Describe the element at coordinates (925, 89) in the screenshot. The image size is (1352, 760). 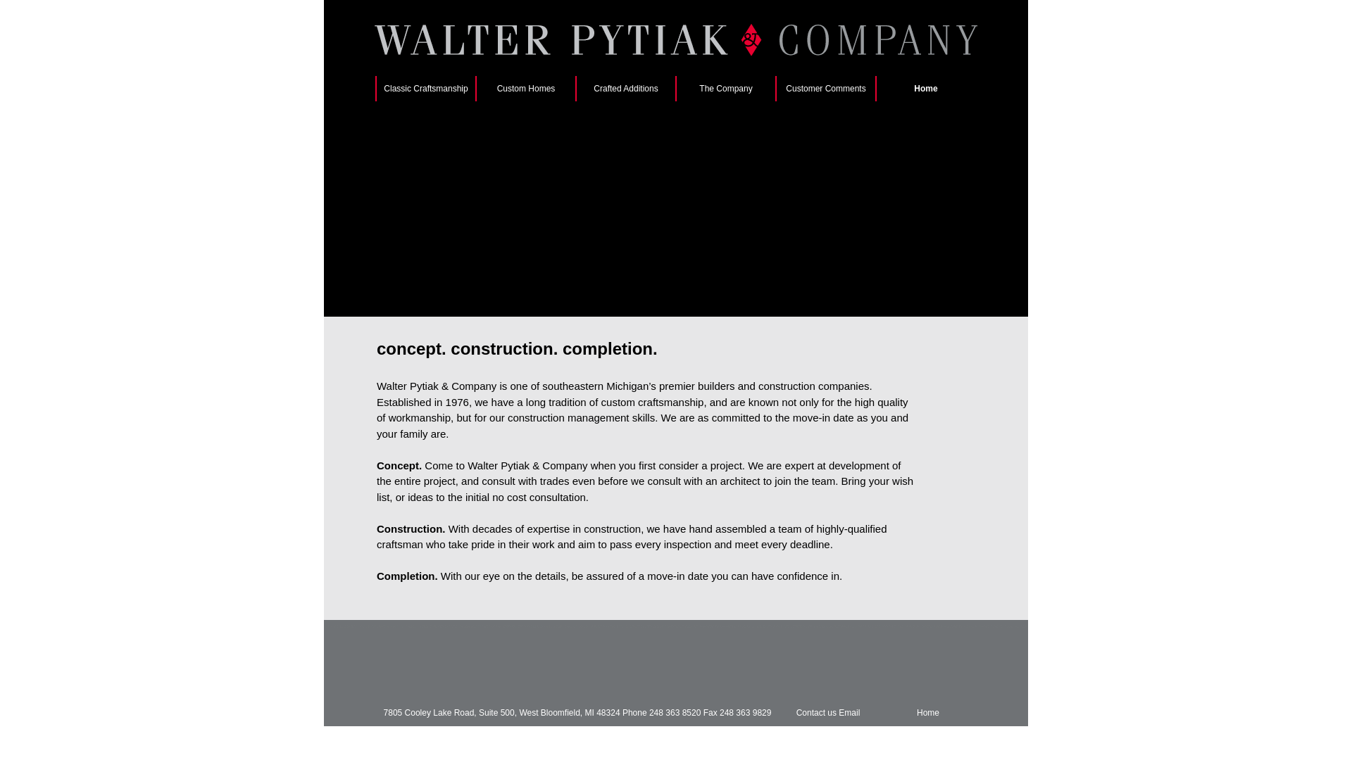
I see `Home` at that location.